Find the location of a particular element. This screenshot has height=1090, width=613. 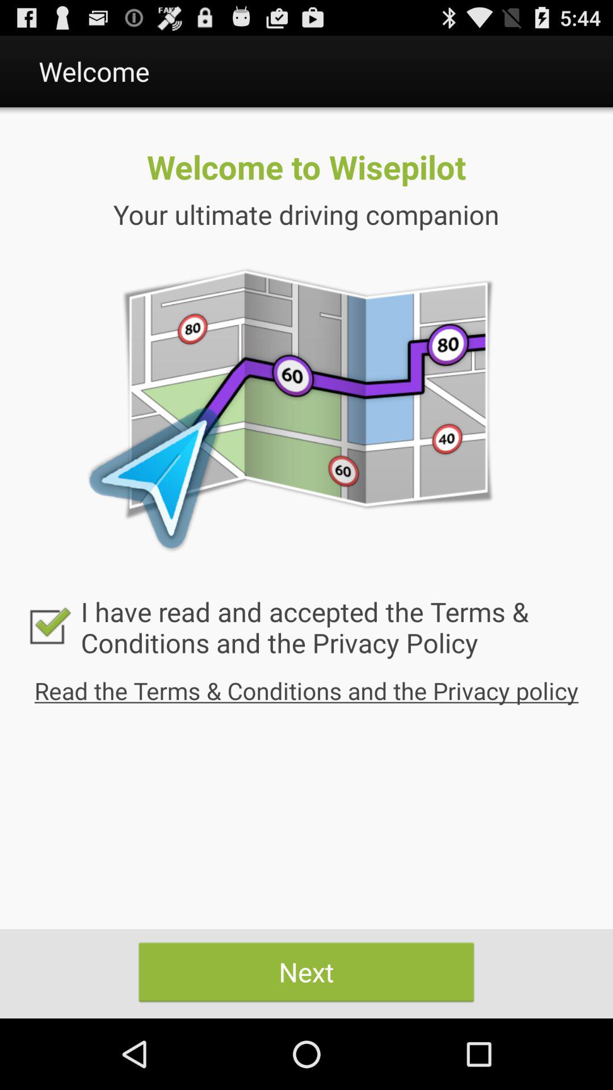

choose the next item is located at coordinates (306, 972).